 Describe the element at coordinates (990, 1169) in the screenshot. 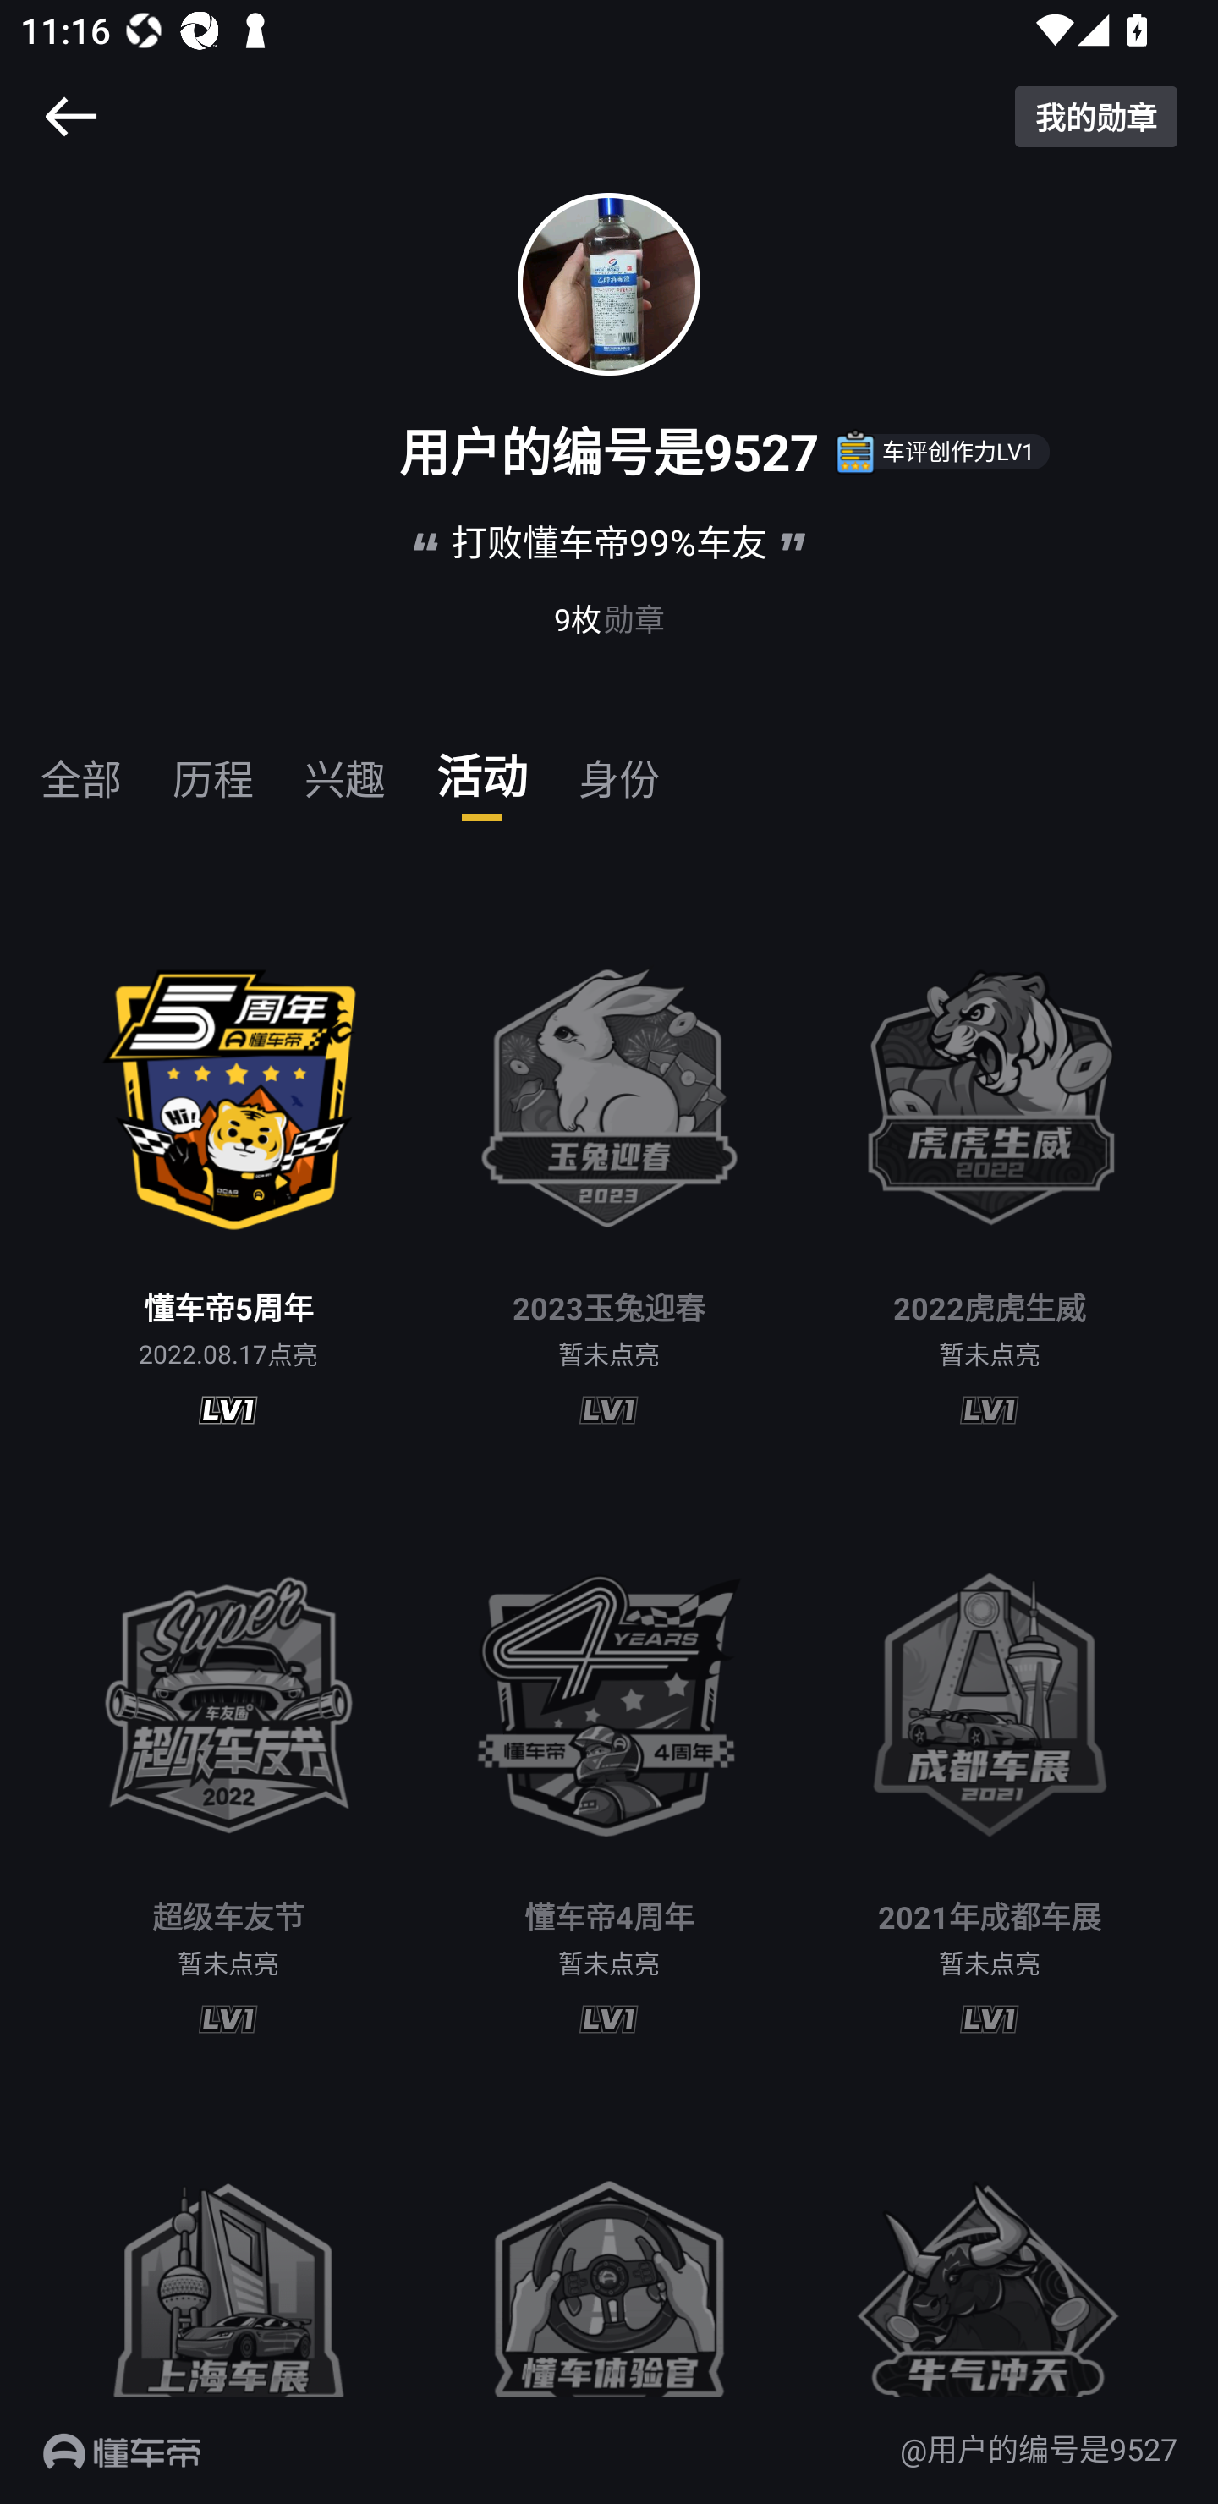

I see `2022虎虎生威 暂未点亮` at that location.